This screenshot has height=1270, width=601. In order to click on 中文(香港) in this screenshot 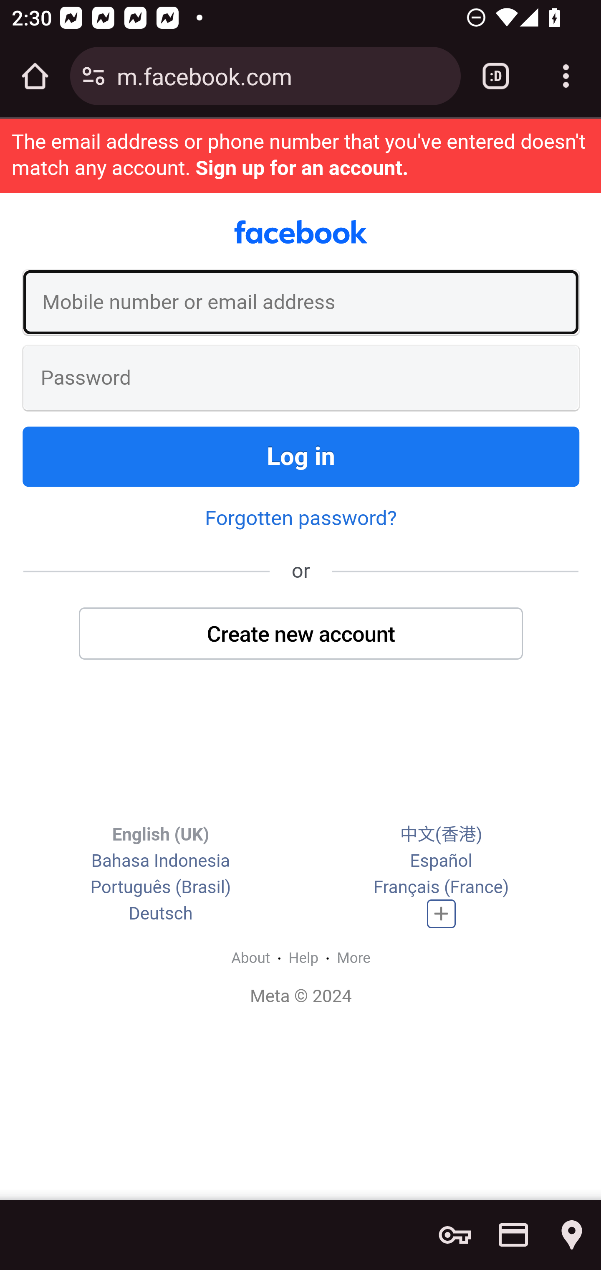, I will do `click(441, 834)`.